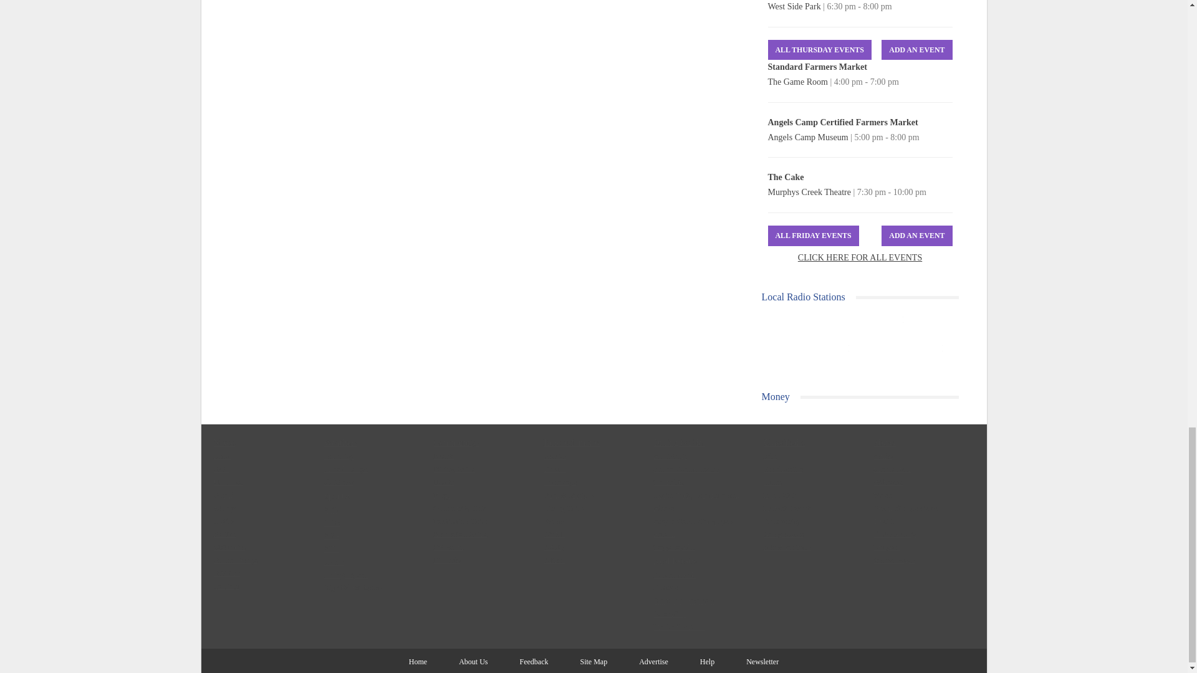 The width and height of the screenshot is (1197, 673). Describe the element at coordinates (819, 50) in the screenshot. I see `All Thursday Events` at that location.